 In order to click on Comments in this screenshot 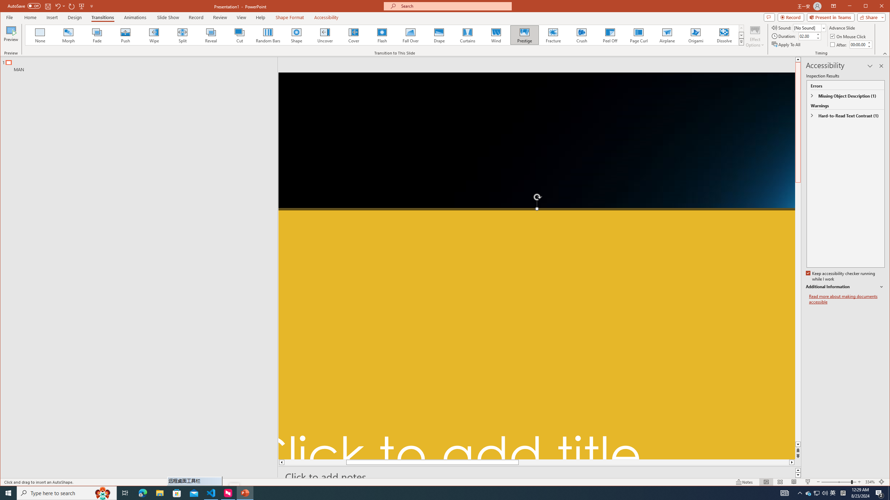, I will do `click(769, 17)`.